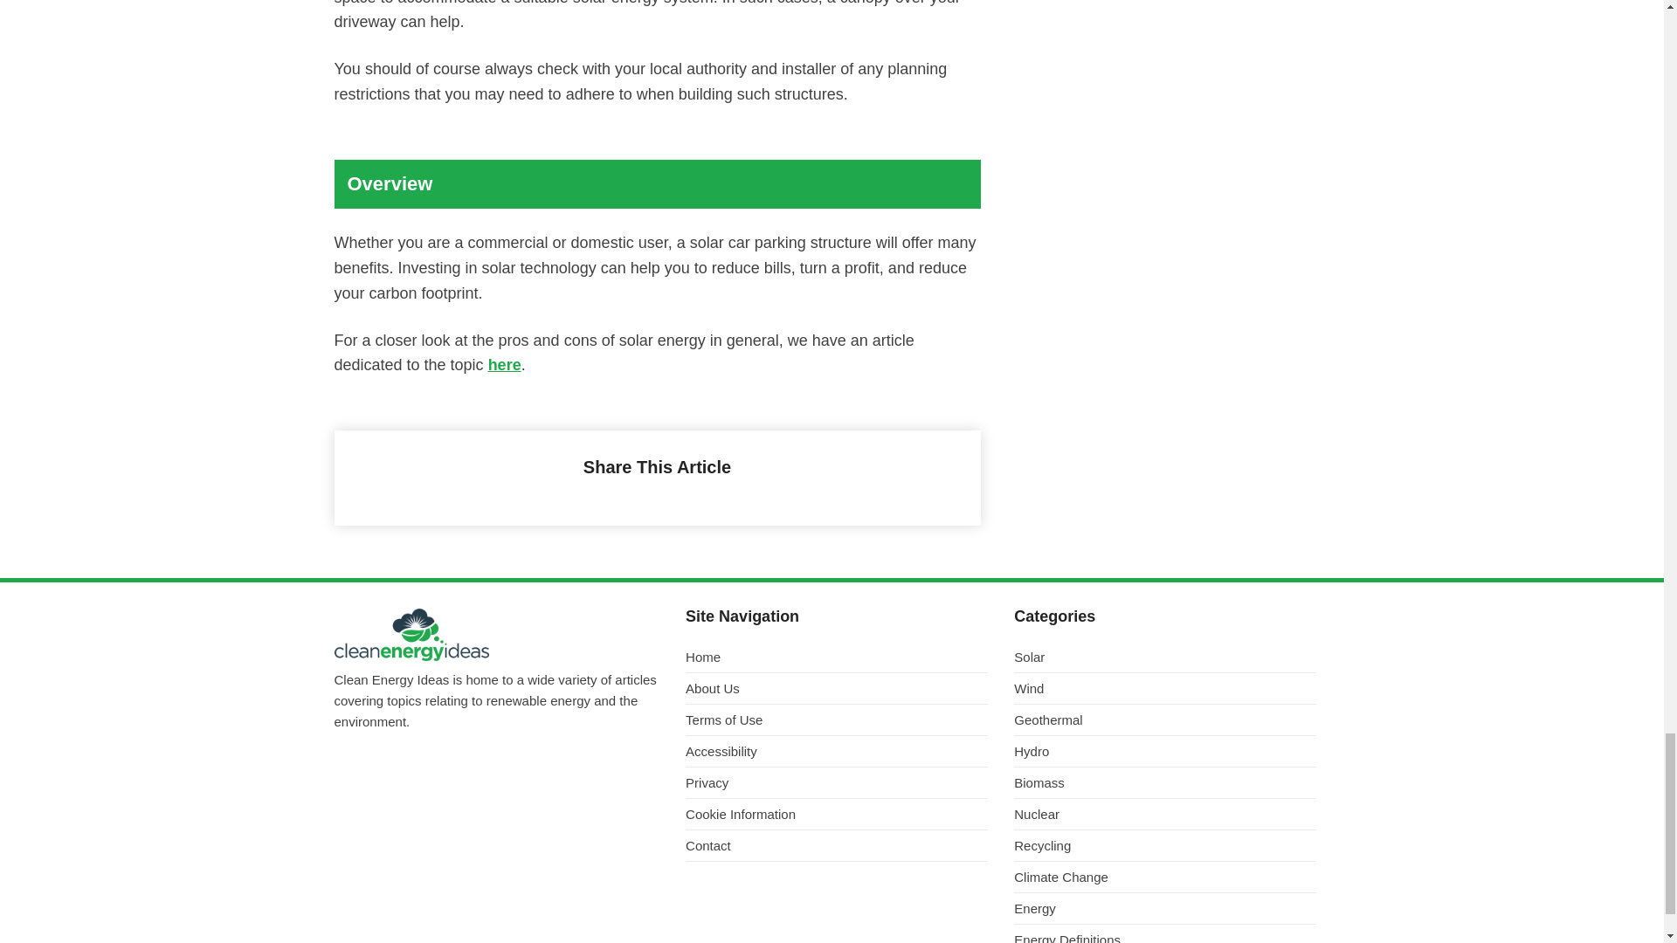 The image size is (1677, 943). I want to click on Solar, so click(1165, 662).